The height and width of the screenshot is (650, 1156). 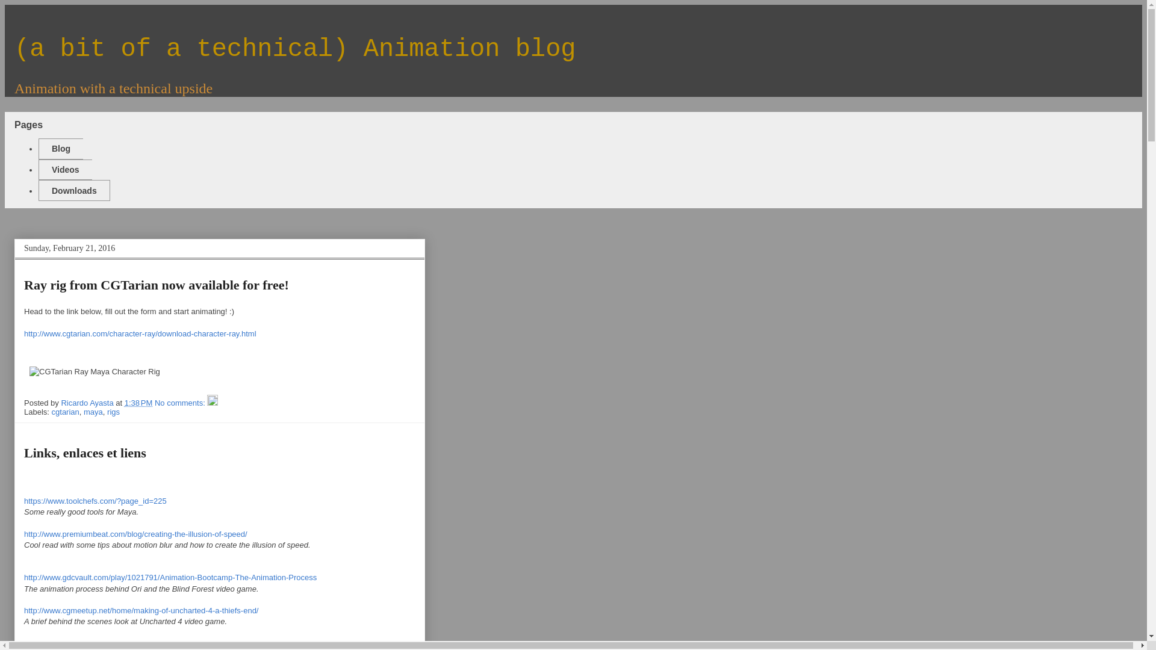 What do you see at coordinates (212, 403) in the screenshot?
I see `Edit Post` at bounding box center [212, 403].